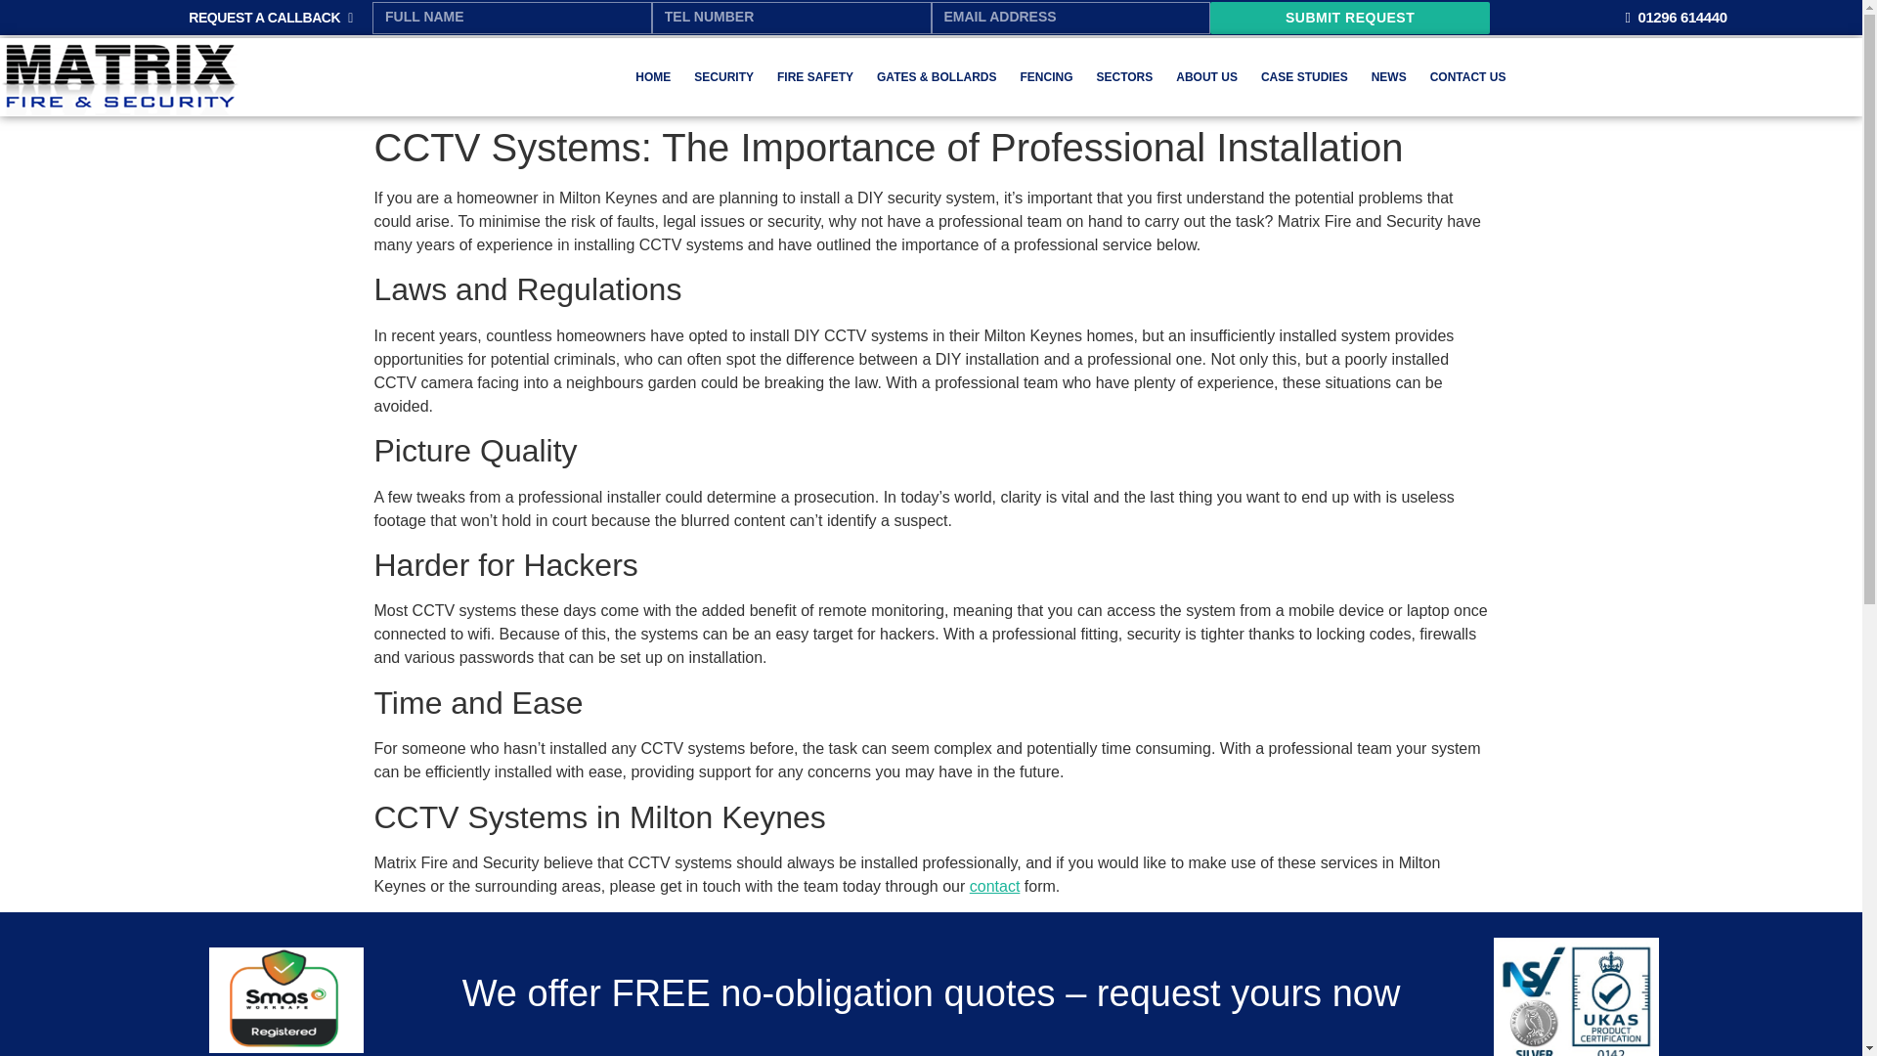 Image resolution: width=1877 pixels, height=1056 pixels. Describe the element at coordinates (653, 76) in the screenshot. I see `HOME` at that location.